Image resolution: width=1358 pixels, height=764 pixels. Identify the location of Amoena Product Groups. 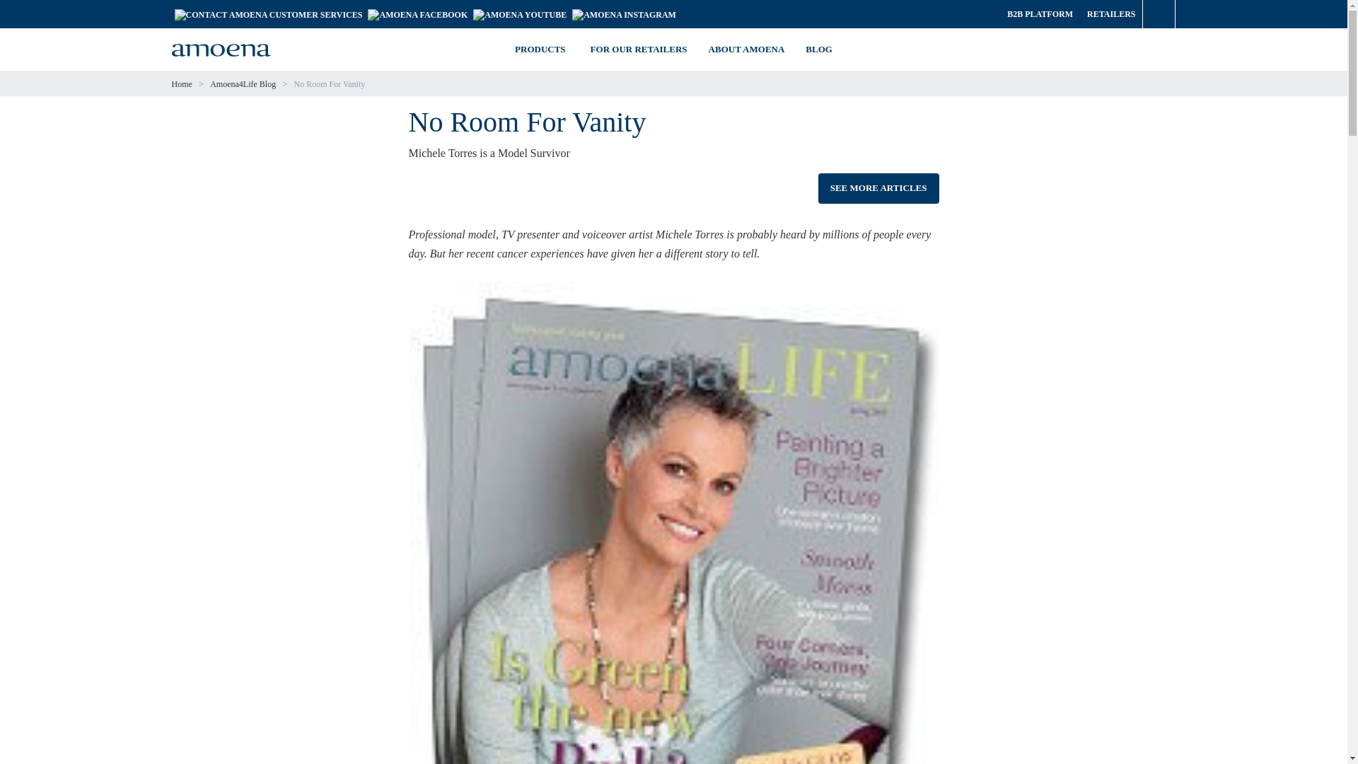
(542, 50).